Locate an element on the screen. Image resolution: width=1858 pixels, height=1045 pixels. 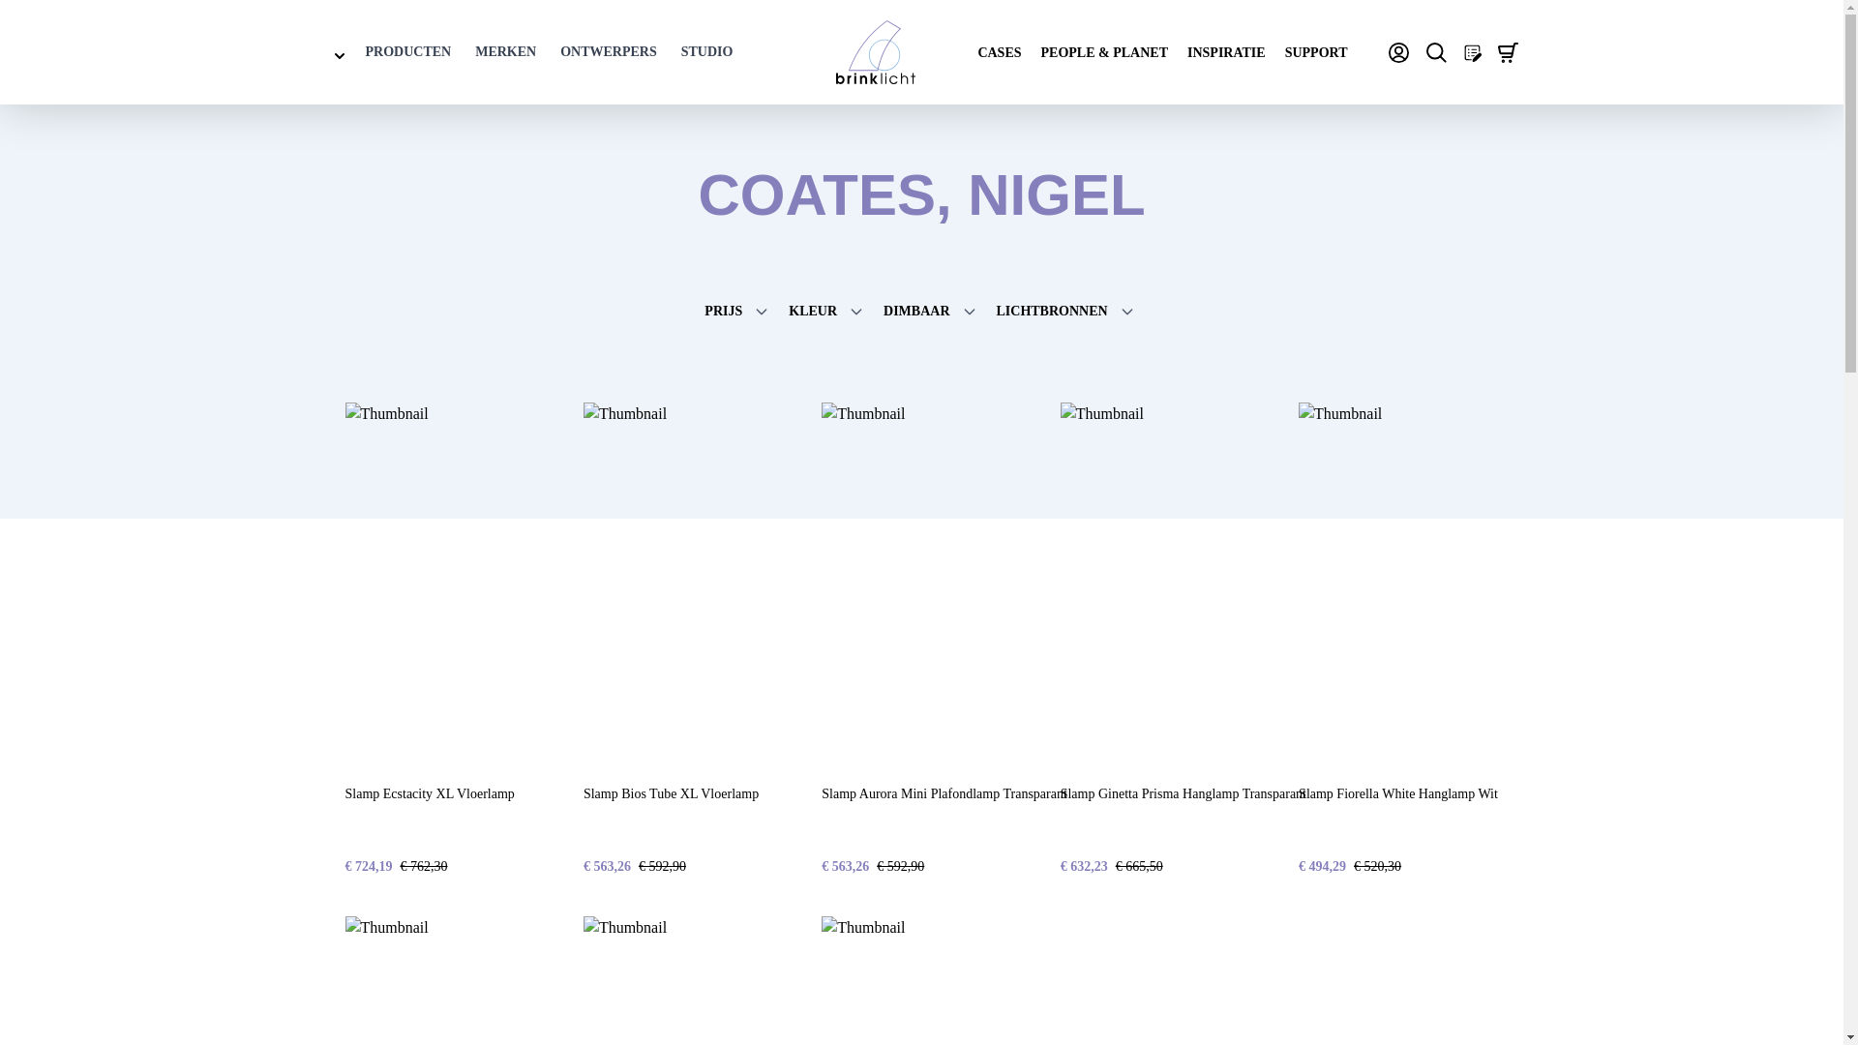
support is located at coordinates (1316, 52).